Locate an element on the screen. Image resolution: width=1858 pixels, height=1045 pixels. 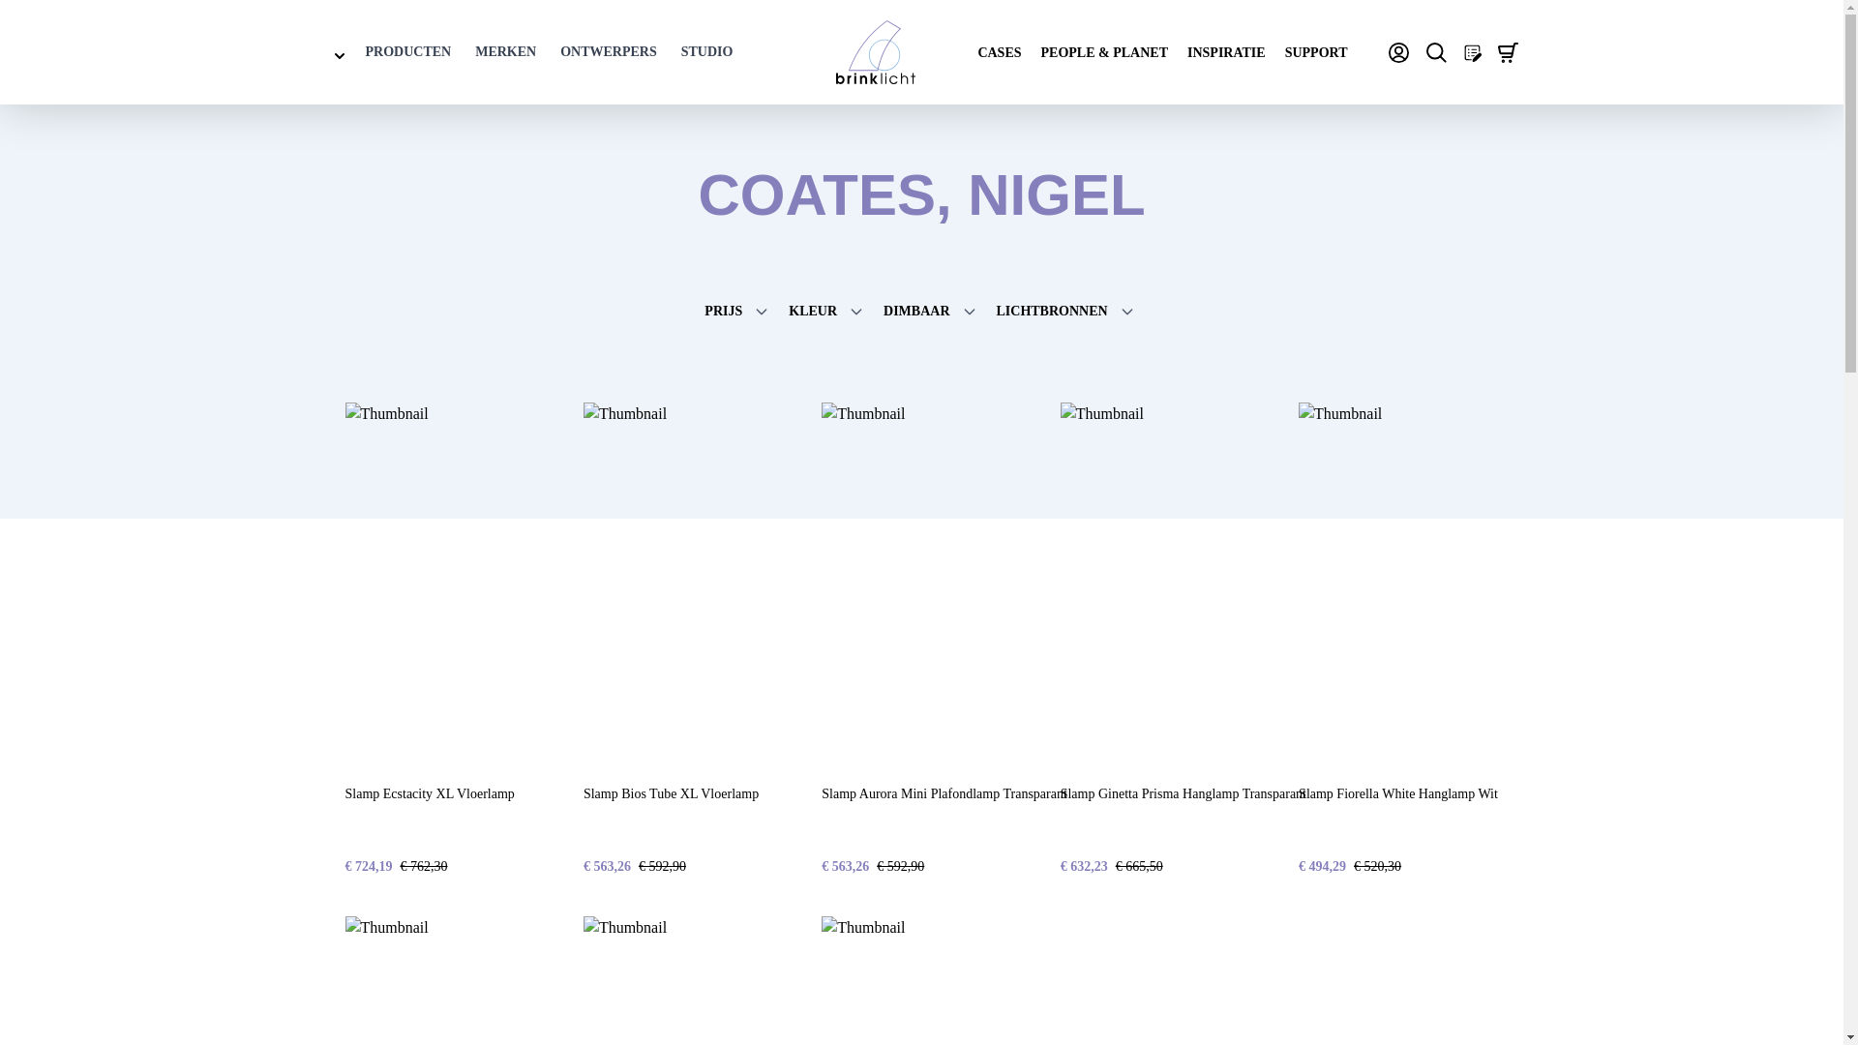
support is located at coordinates (1316, 52).